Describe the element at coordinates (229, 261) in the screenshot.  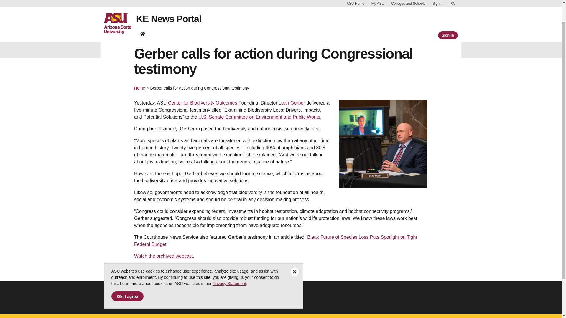
I see `Privacy Statement` at that location.